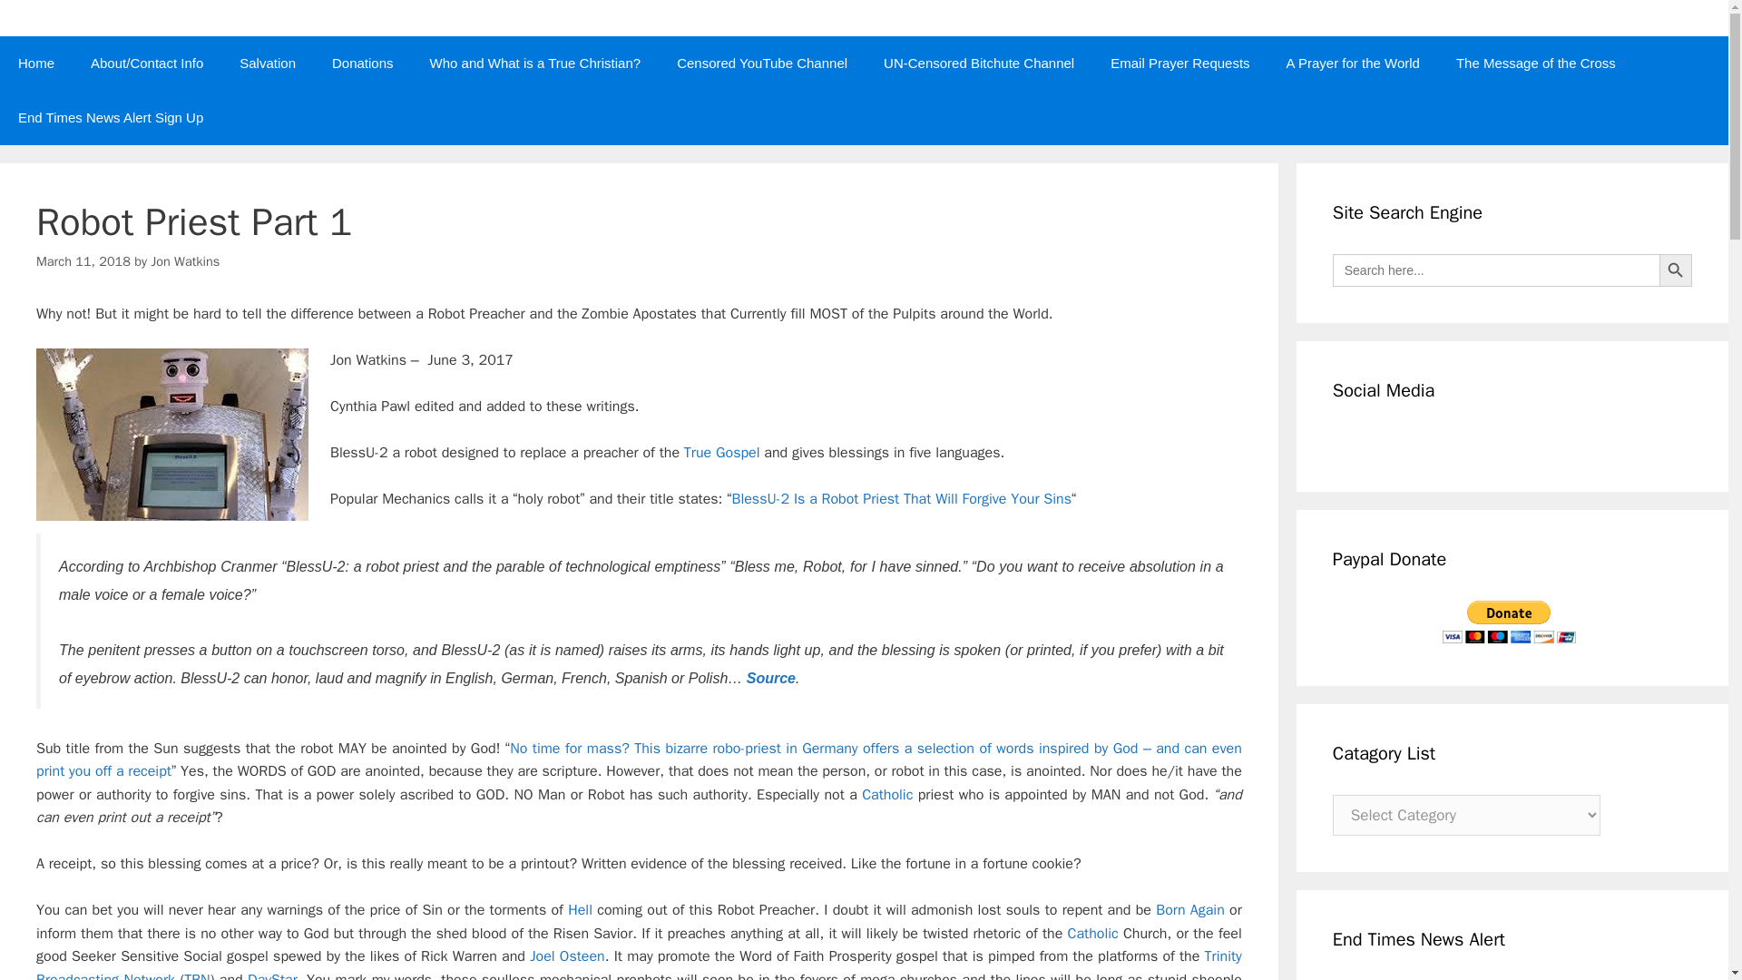 This screenshot has height=980, width=1742. What do you see at coordinates (1190, 909) in the screenshot?
I see `Born Again` at bounding box center [1190, 909].